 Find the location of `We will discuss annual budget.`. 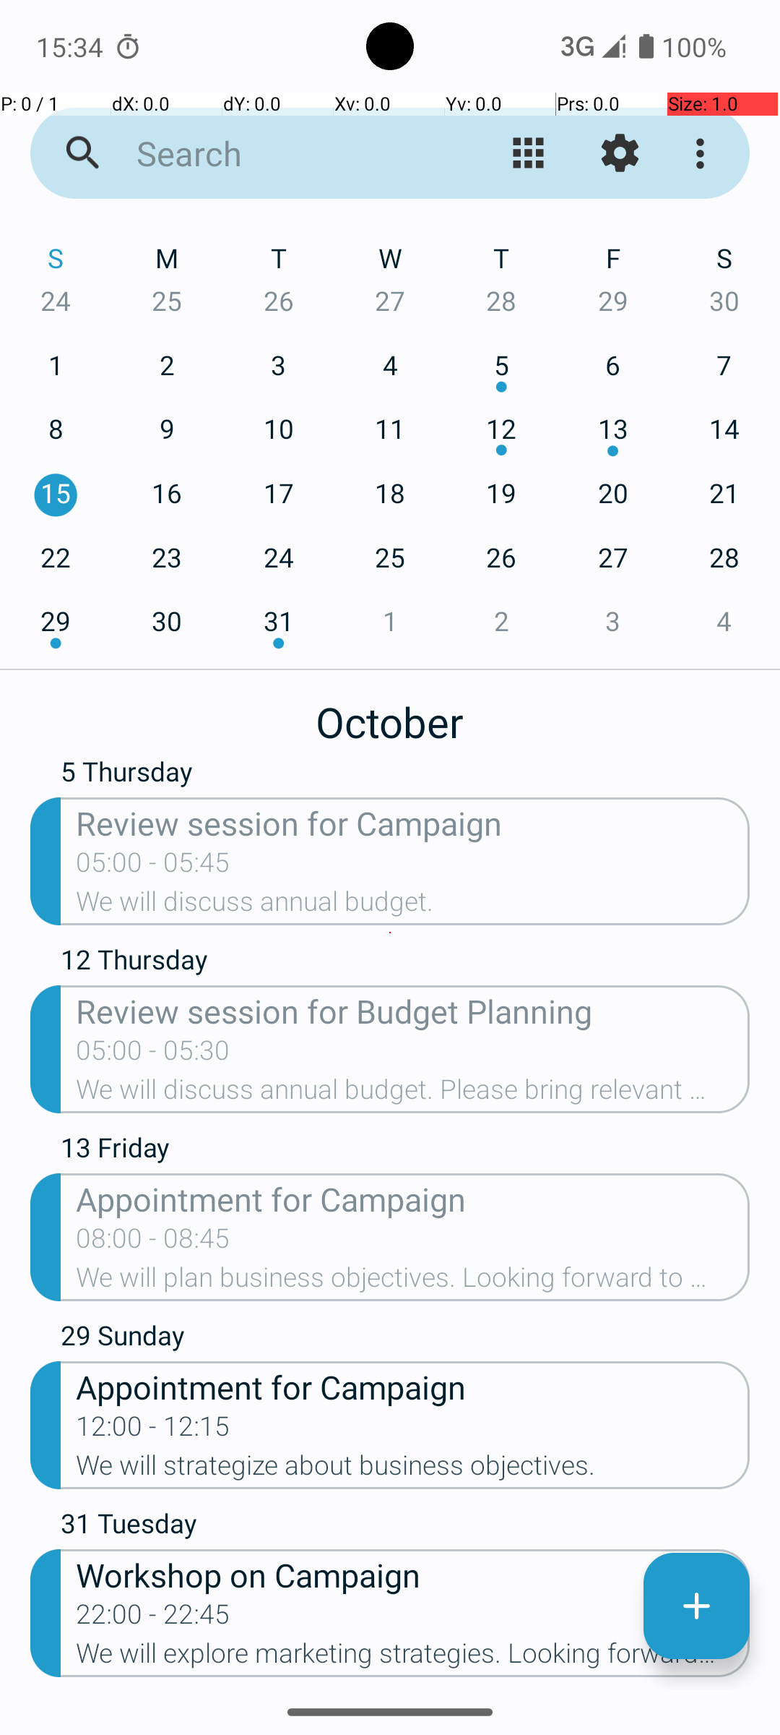

We will discuss annual budget. is located at coordinates (413, 906).